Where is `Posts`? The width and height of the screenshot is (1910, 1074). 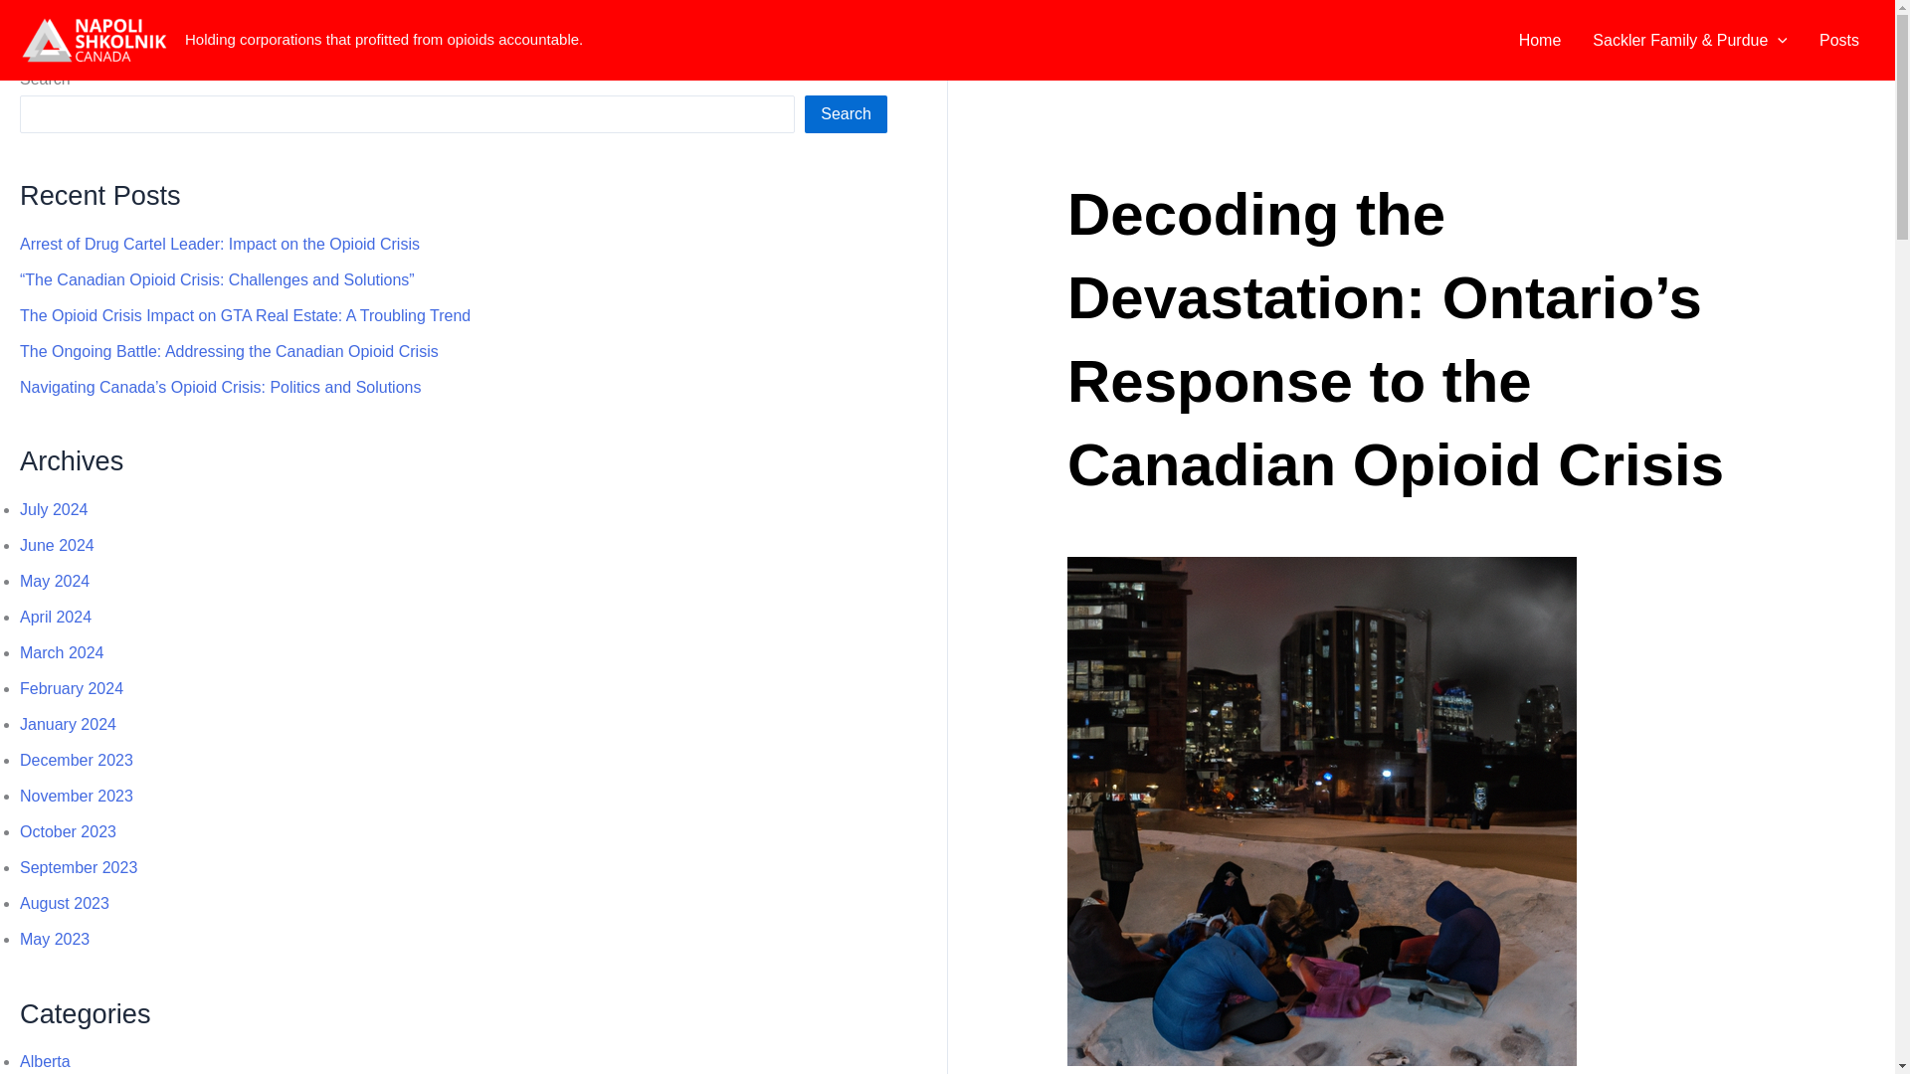 Posts is located at coordinates (1838, 40).